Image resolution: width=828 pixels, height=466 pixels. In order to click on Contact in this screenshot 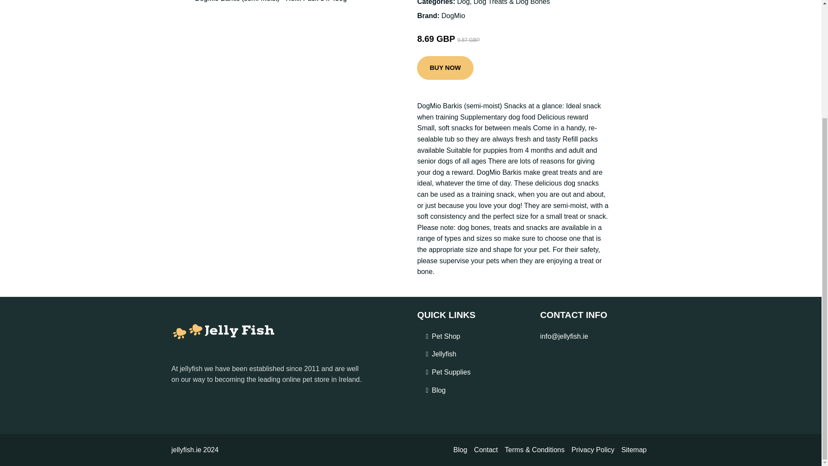, I will do `click(486, 450)`.